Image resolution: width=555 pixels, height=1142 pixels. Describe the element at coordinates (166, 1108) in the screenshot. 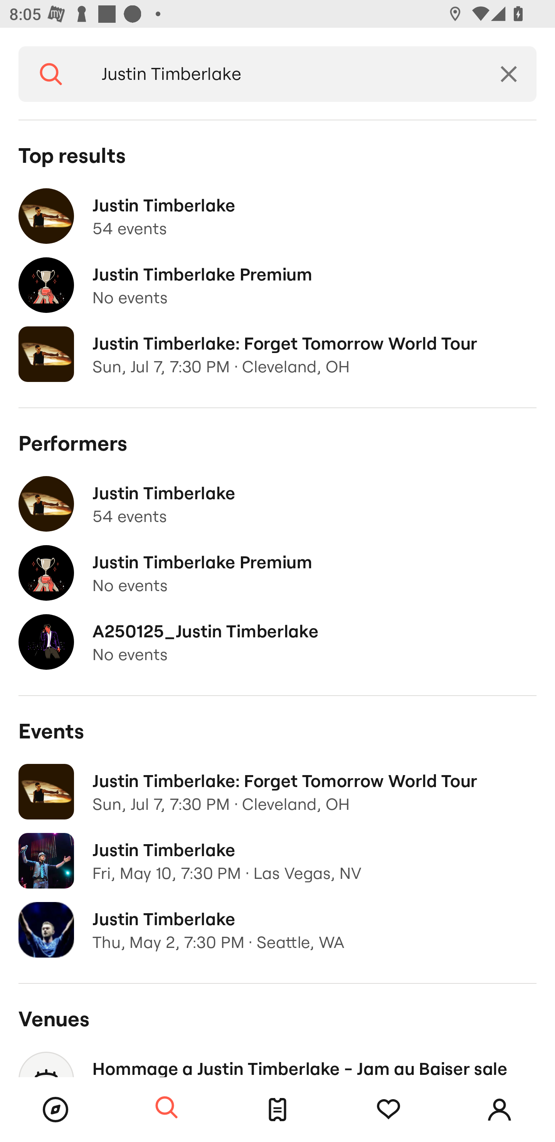

I see `Search` at that location.